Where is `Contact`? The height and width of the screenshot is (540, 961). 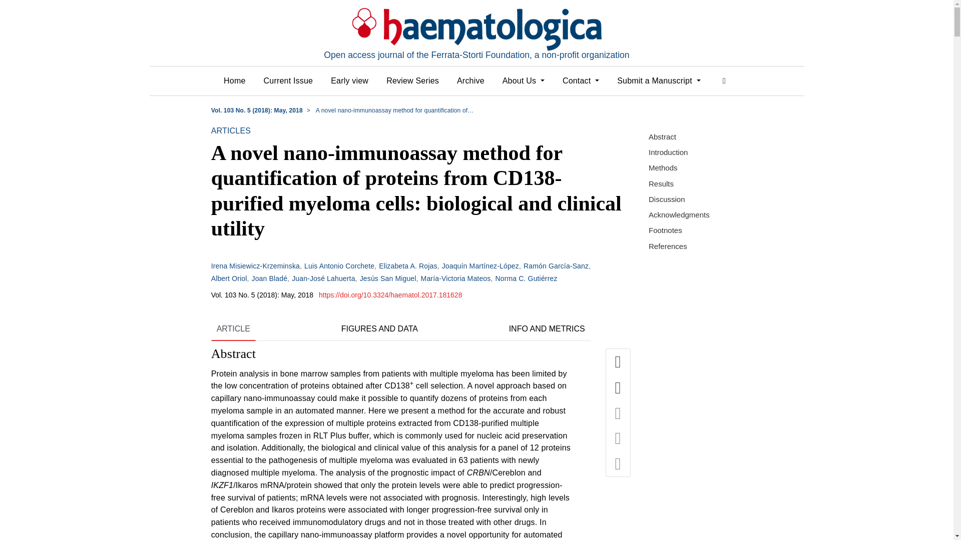
Contact is located at coordinates (581, 81).